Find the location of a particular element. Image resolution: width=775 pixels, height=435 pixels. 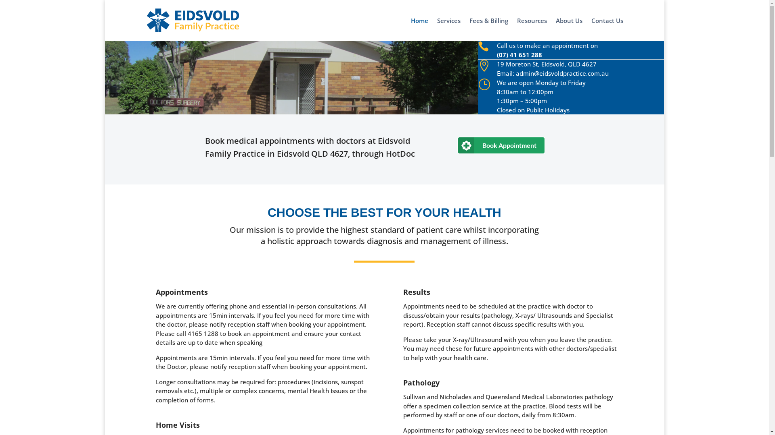

About Us is located at coordinates (569, 29).